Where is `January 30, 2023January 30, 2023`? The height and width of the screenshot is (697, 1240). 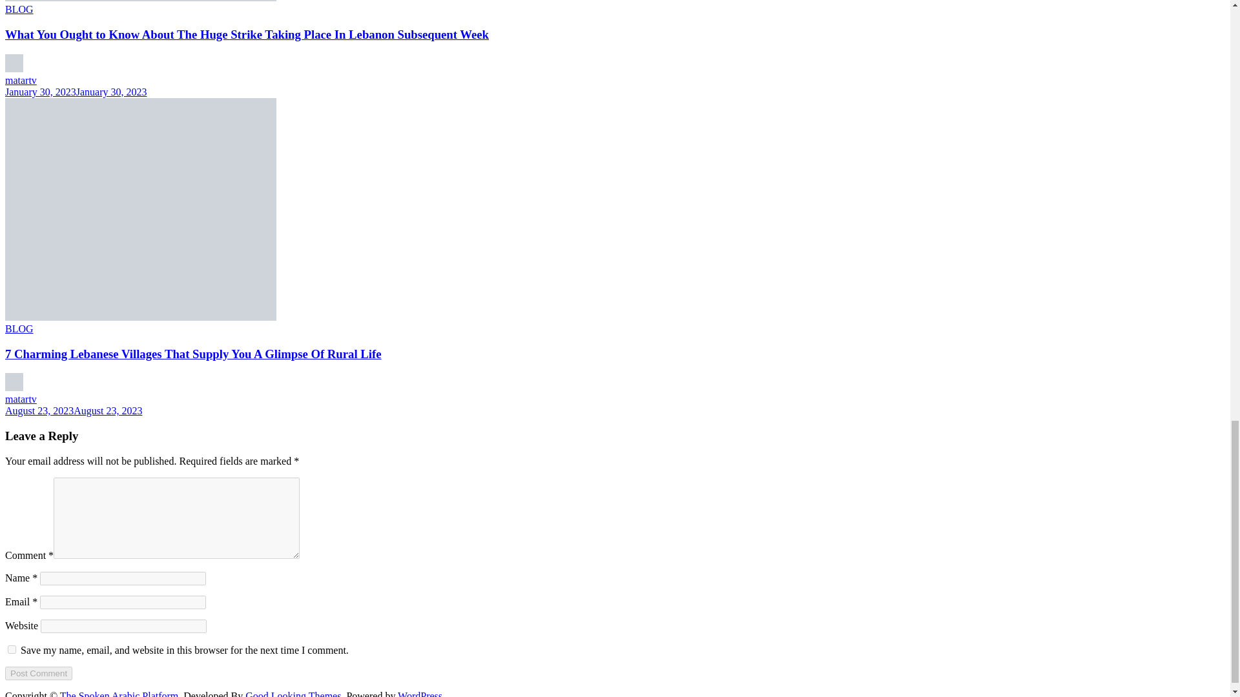
January 30, 2023January 30, 2023 is located at coordinates (76, 92).